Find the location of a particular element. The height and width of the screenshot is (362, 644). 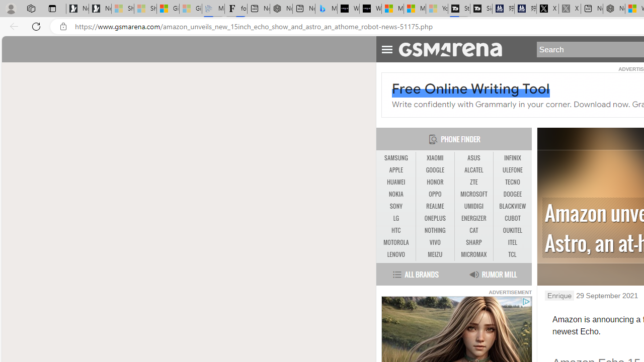

HTC is located at coordinates (395, 230).